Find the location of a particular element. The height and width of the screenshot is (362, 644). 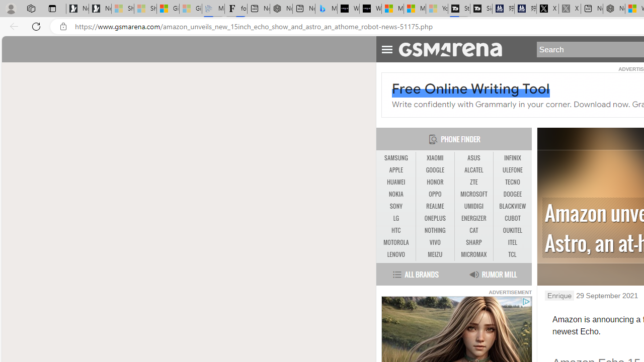

HTC is located at coordinates (395, 230).